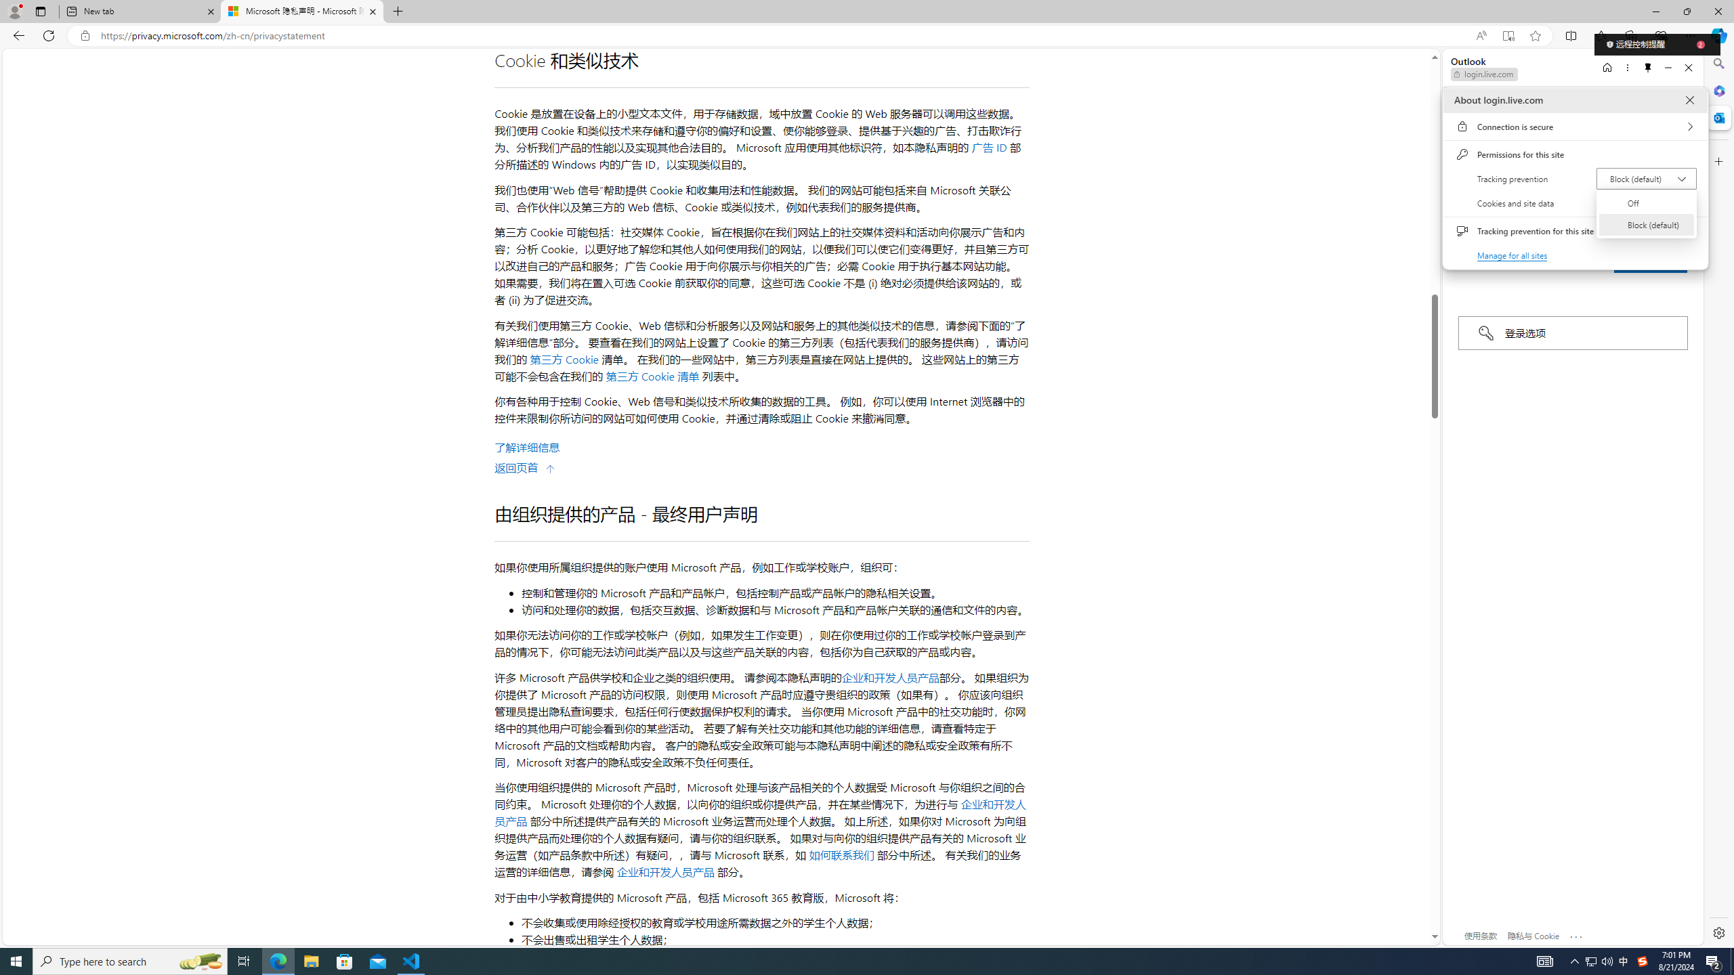  What do you see at coordinates (1575, 126) in the screenshot?
I see `Connection is secure` at bounding box center [1575, 126].